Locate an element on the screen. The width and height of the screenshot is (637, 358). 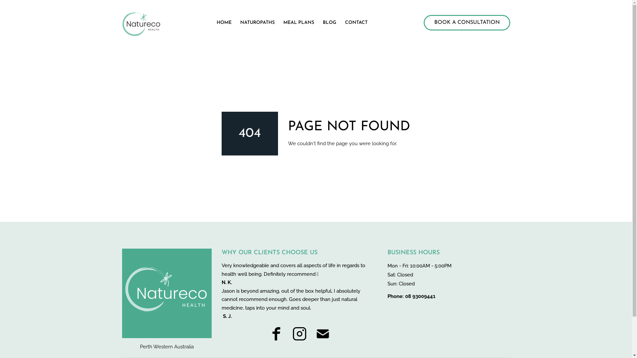
BOOK A CONSULTATION is located at coordinates (466, 23).